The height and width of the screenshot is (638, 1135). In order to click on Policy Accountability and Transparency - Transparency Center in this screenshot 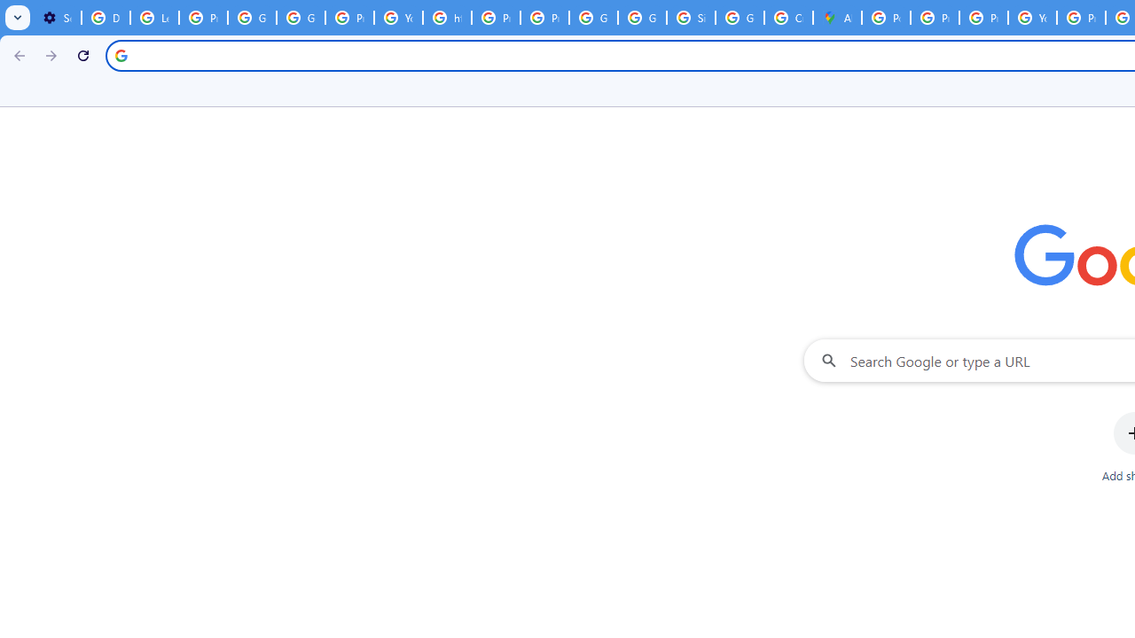, I will do `click(885, 18)`.